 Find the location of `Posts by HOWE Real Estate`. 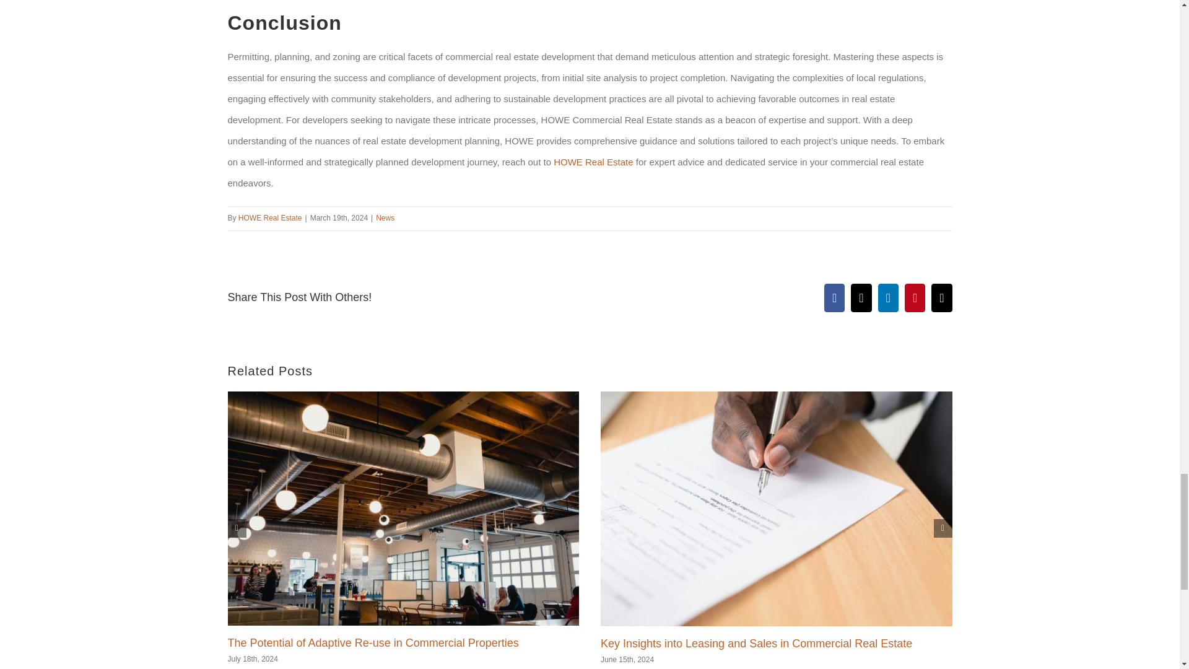

Posts by HOWE Real Estate is located at coordinates (270, 217).